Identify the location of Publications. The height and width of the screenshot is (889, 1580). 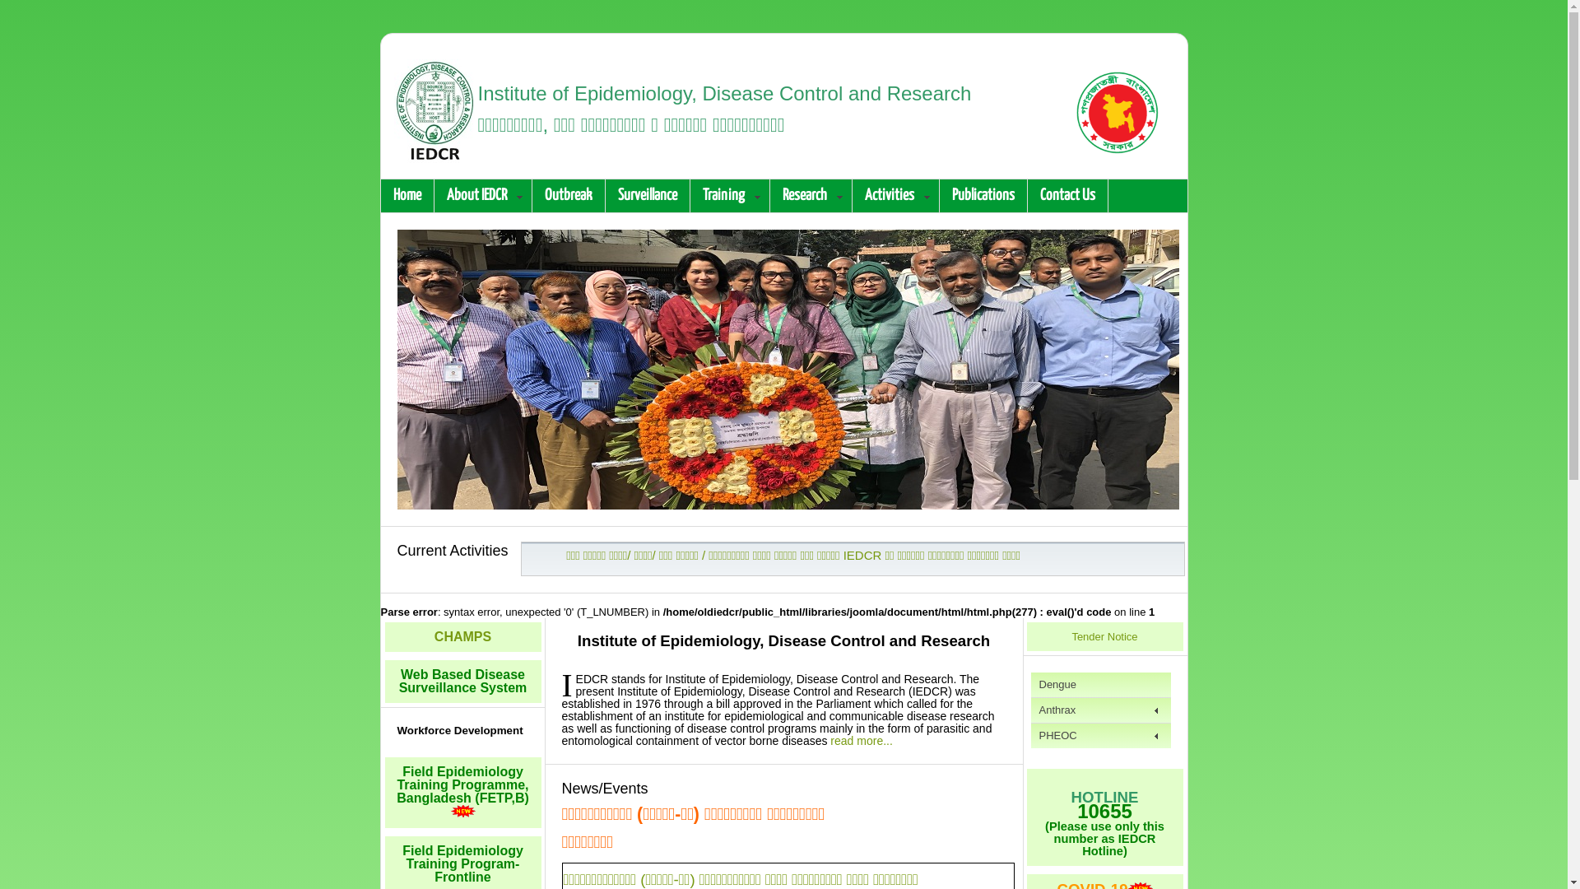
(984, 196).